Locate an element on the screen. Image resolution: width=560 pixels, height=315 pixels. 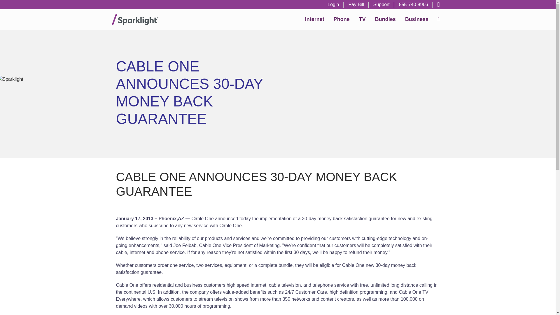
855-740-8966 is located at coordinates (414, 5).